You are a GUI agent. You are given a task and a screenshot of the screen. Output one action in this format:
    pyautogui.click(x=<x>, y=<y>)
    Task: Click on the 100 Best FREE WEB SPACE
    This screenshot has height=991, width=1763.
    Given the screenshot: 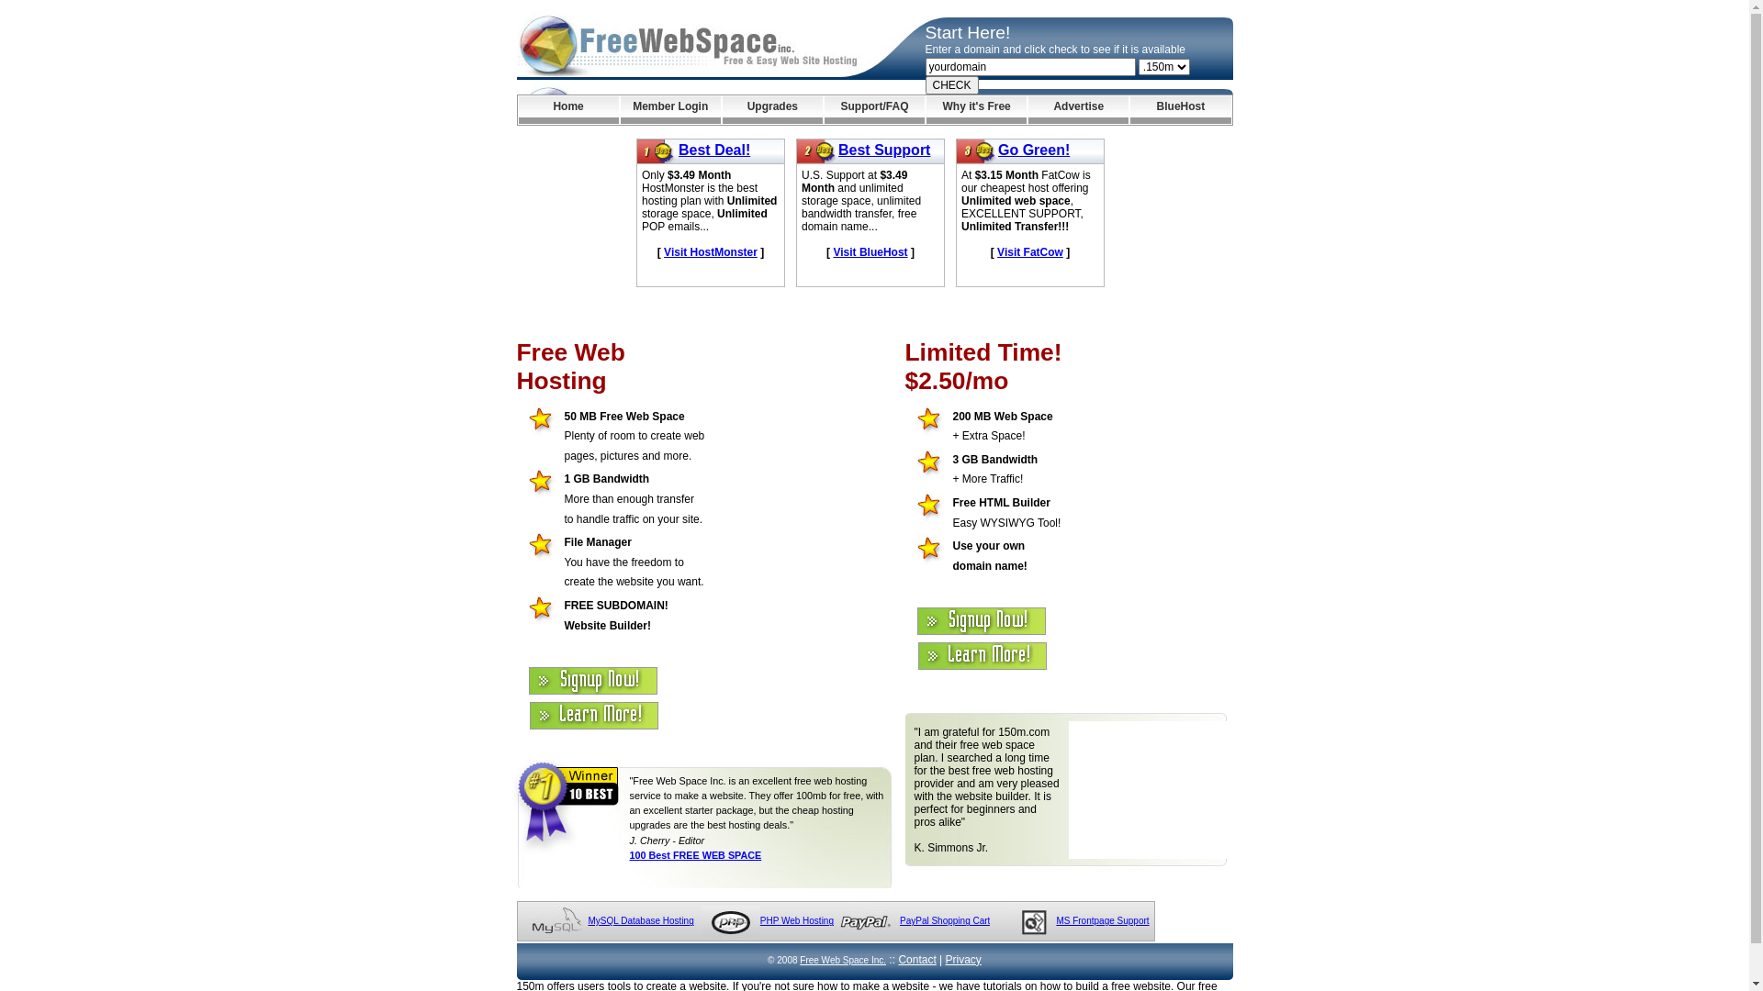 What is the action you would take?
    pyautogui.click(x=696, y=855)
    